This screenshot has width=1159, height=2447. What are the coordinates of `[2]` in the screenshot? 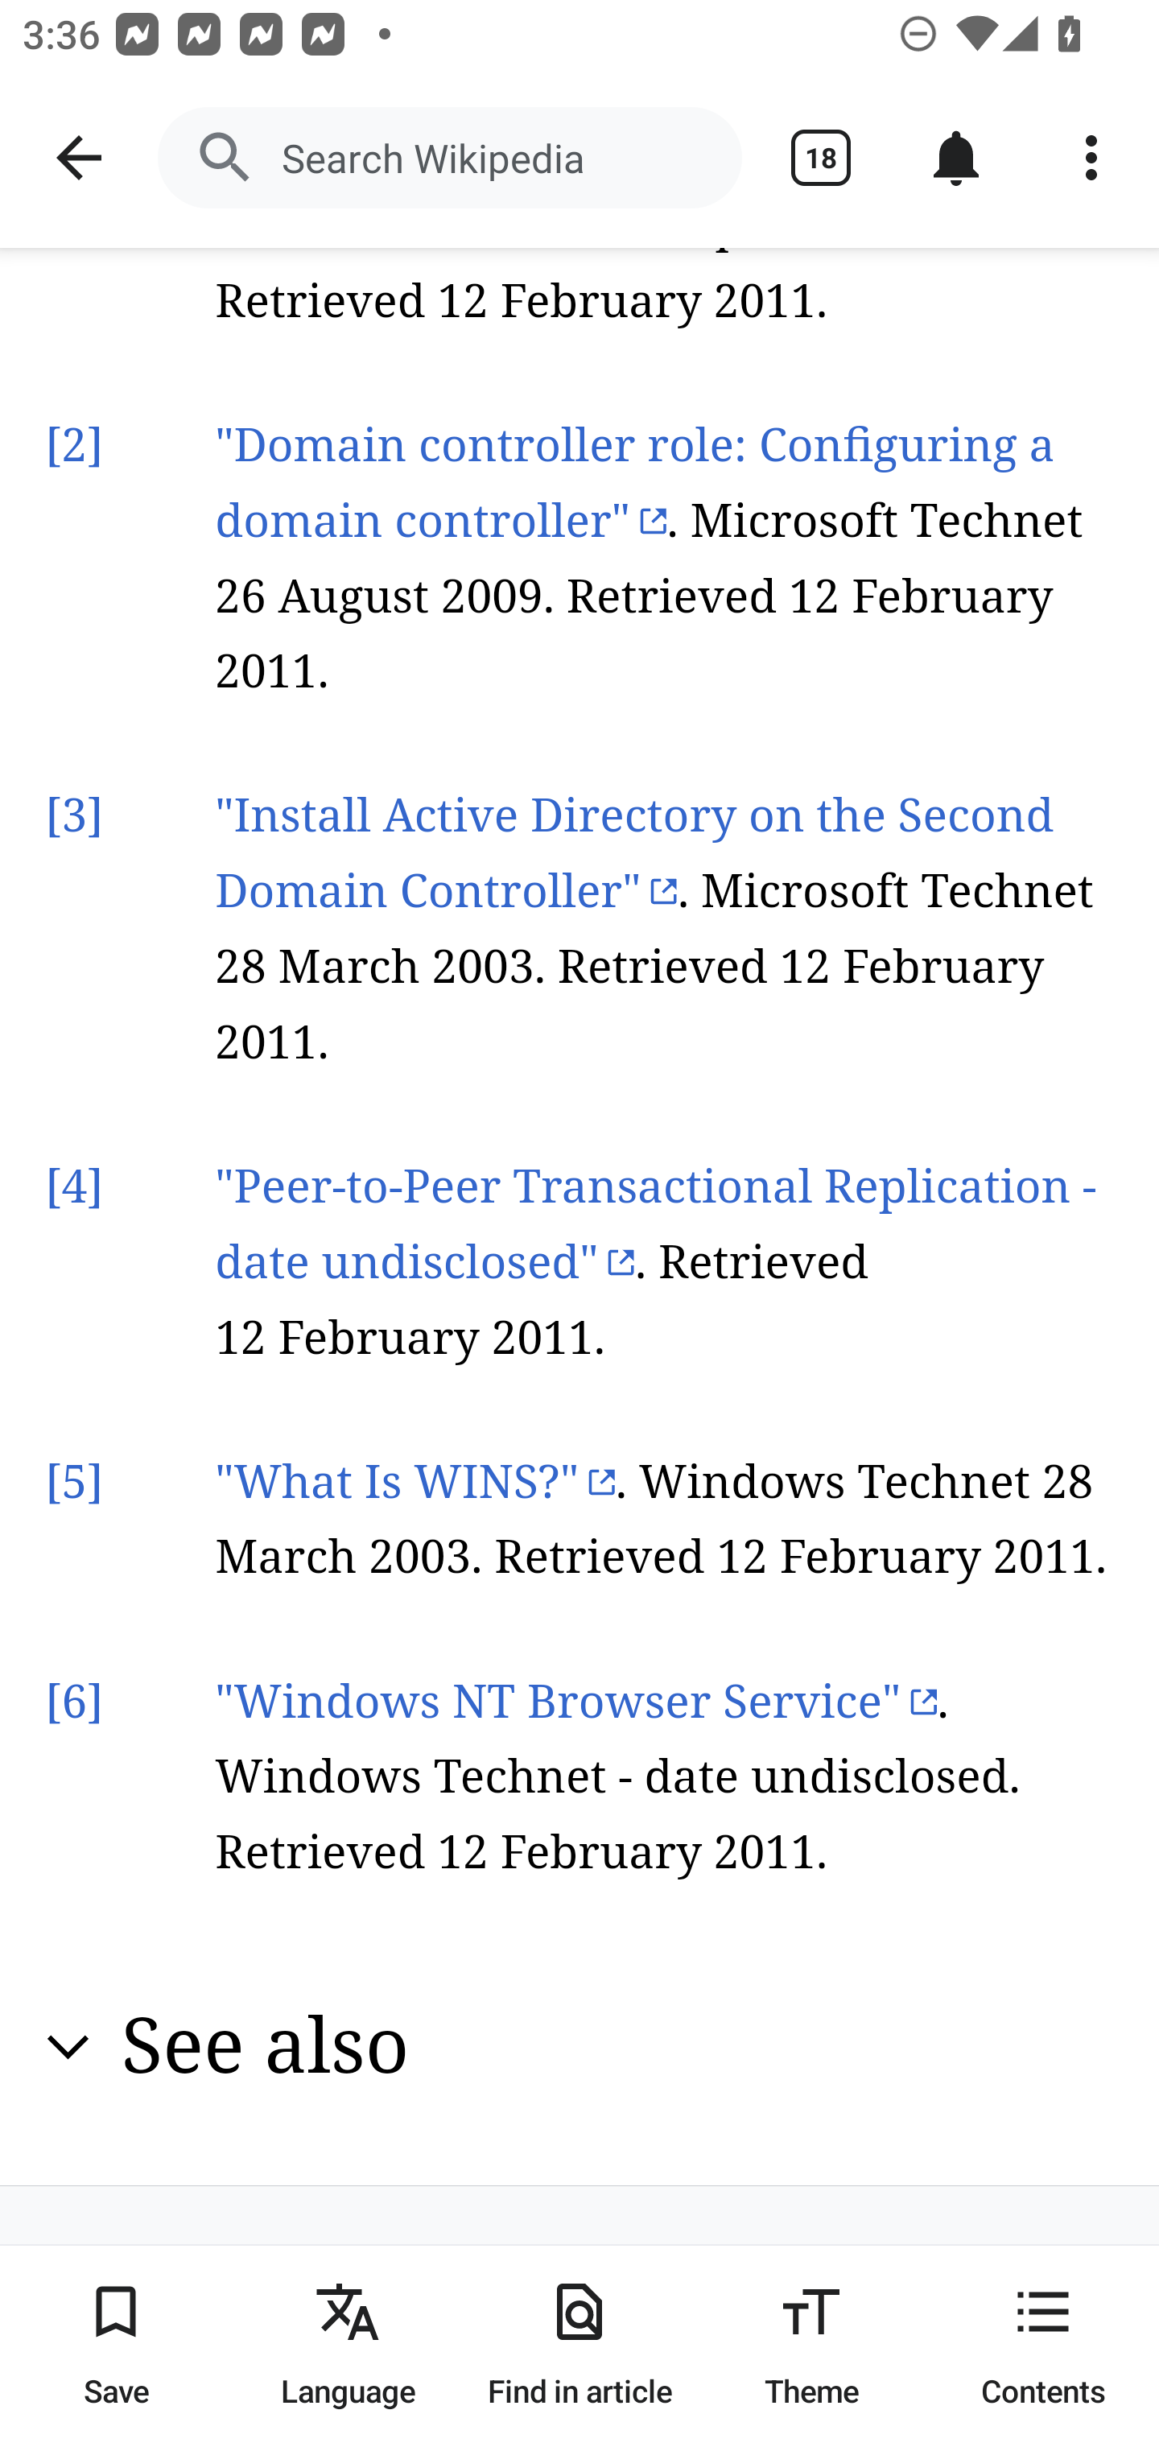 It's located at (74, 444).